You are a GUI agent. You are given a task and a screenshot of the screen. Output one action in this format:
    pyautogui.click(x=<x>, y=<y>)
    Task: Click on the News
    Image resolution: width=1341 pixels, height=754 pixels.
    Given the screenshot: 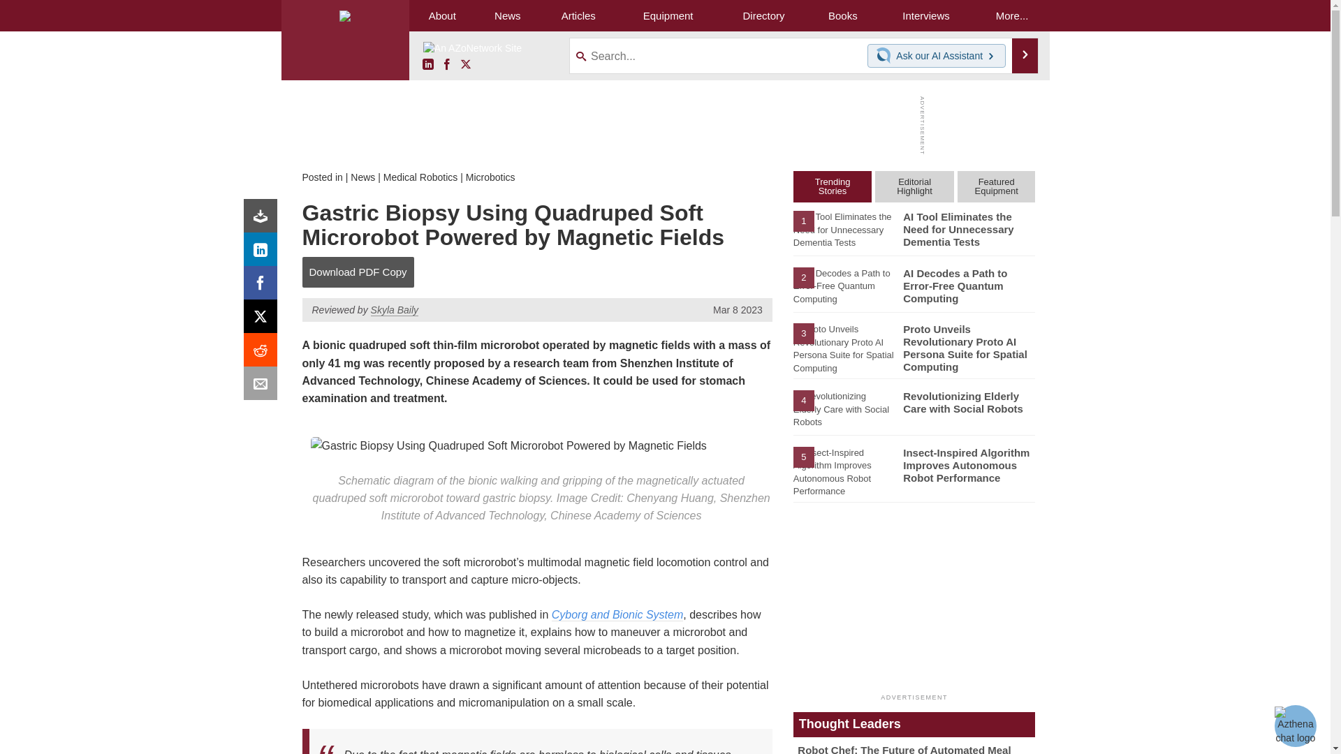 What is the action you would take?
    pyautogui.click(x=508, y=15)
    